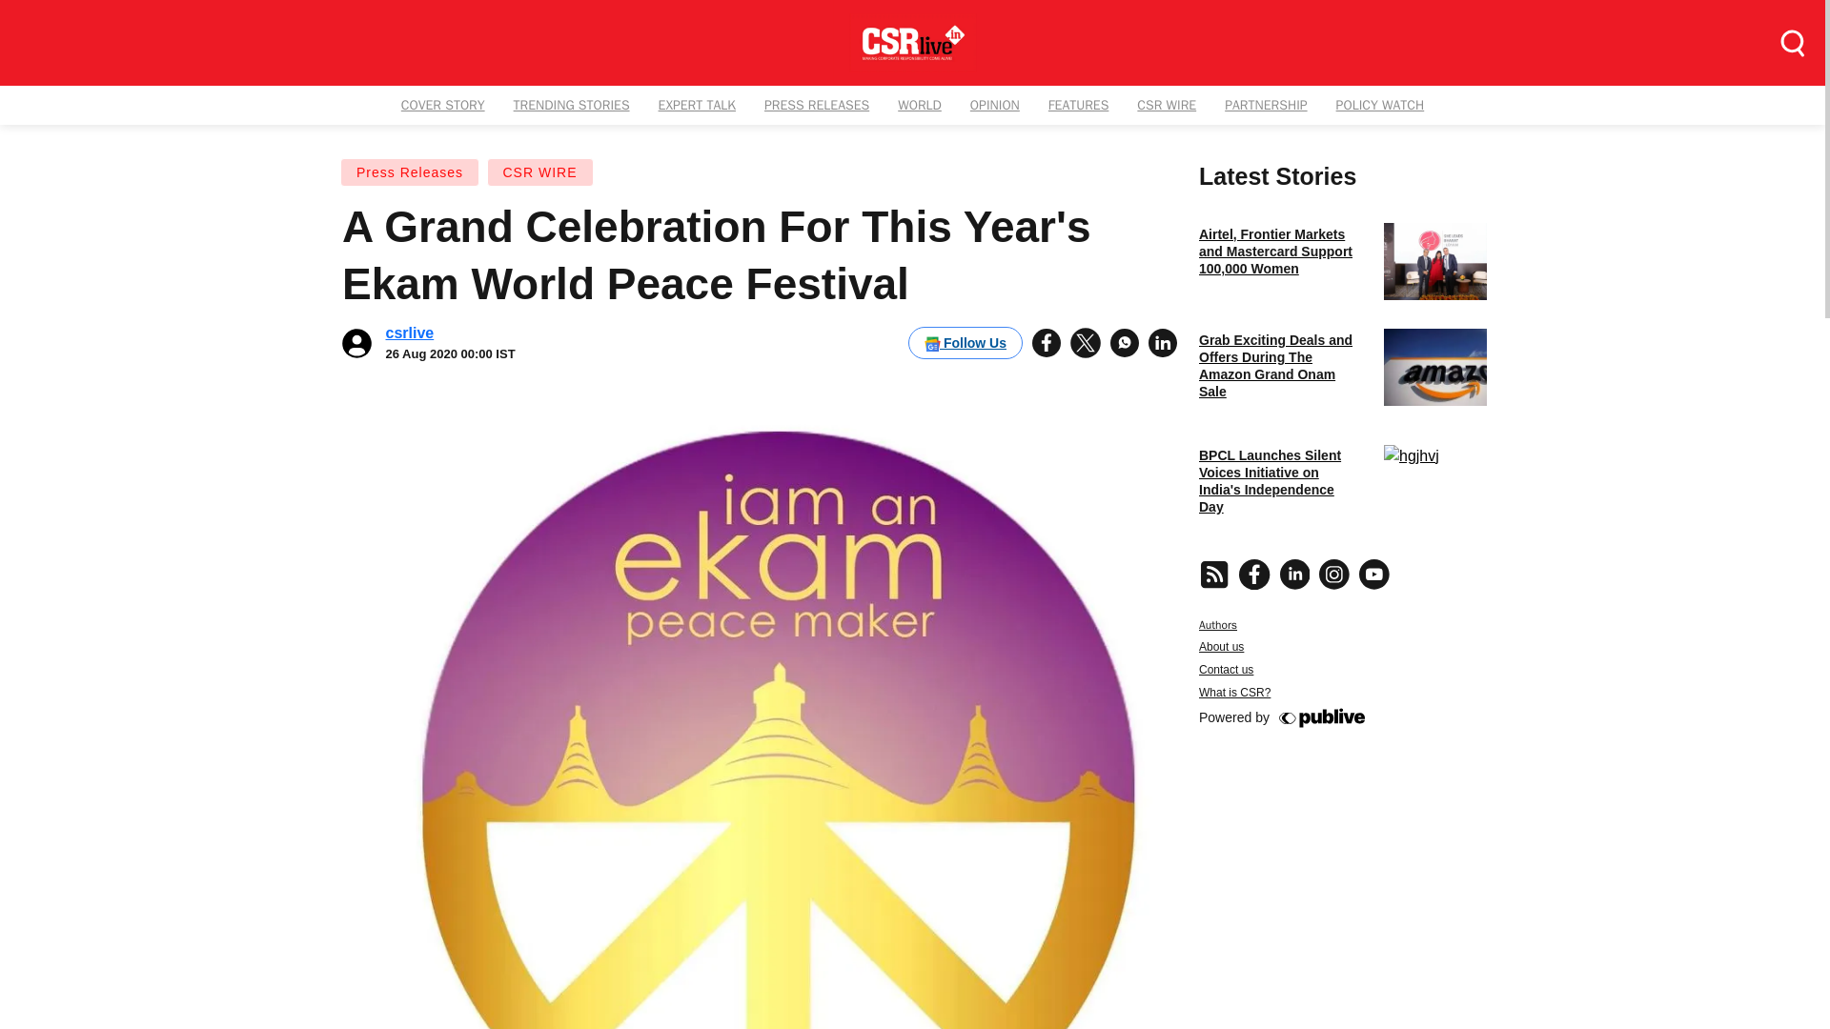 The height and width of the screenshot is (1029, 1830). Describe the element at coordinates (572, 105) in the screenshot. I see `Press Releases` at that location.